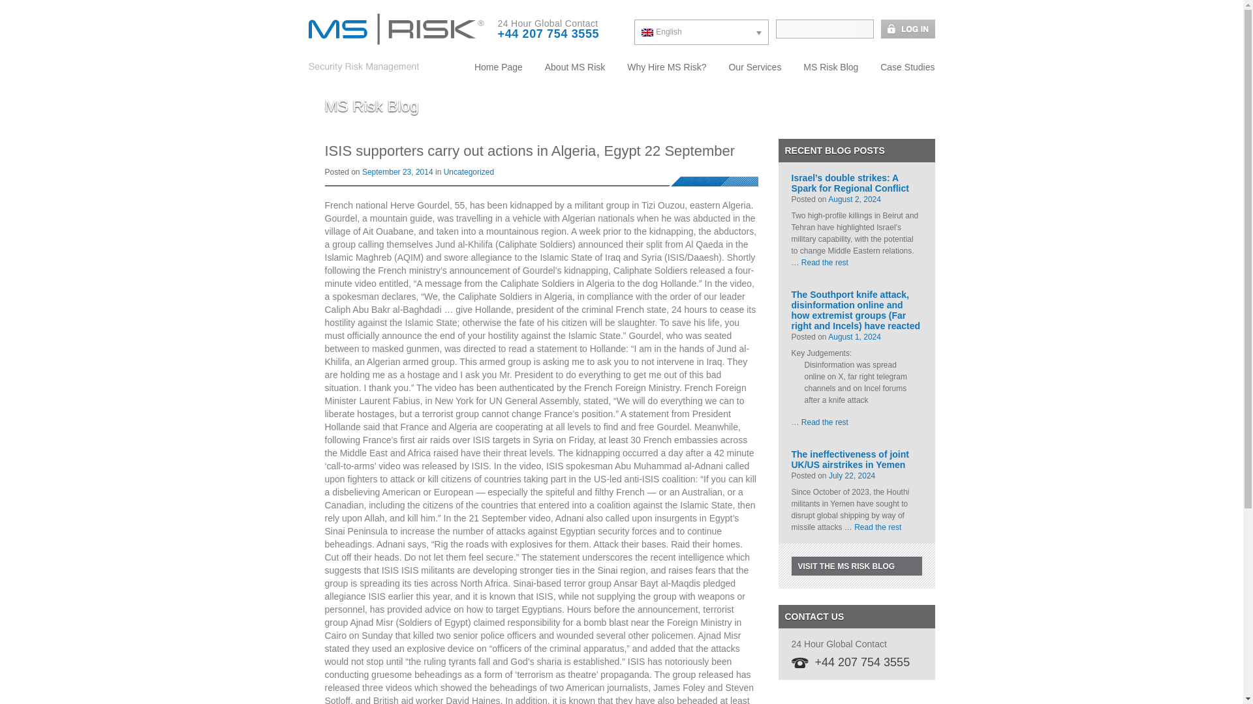 This screenshot has width=1253, height=704. What do you see at coordinates (499, 66) in the screenshot?
I see `Home Page` at bounding box center [499, 66].